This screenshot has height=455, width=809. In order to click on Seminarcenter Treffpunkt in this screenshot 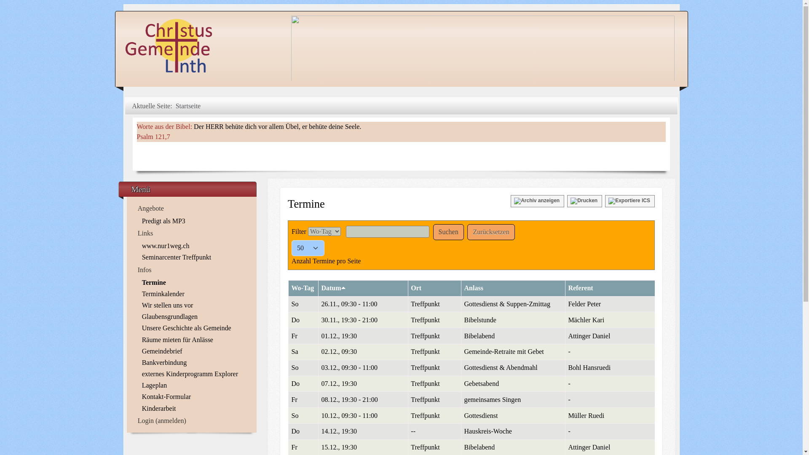, I will do `click(194, 257)`.